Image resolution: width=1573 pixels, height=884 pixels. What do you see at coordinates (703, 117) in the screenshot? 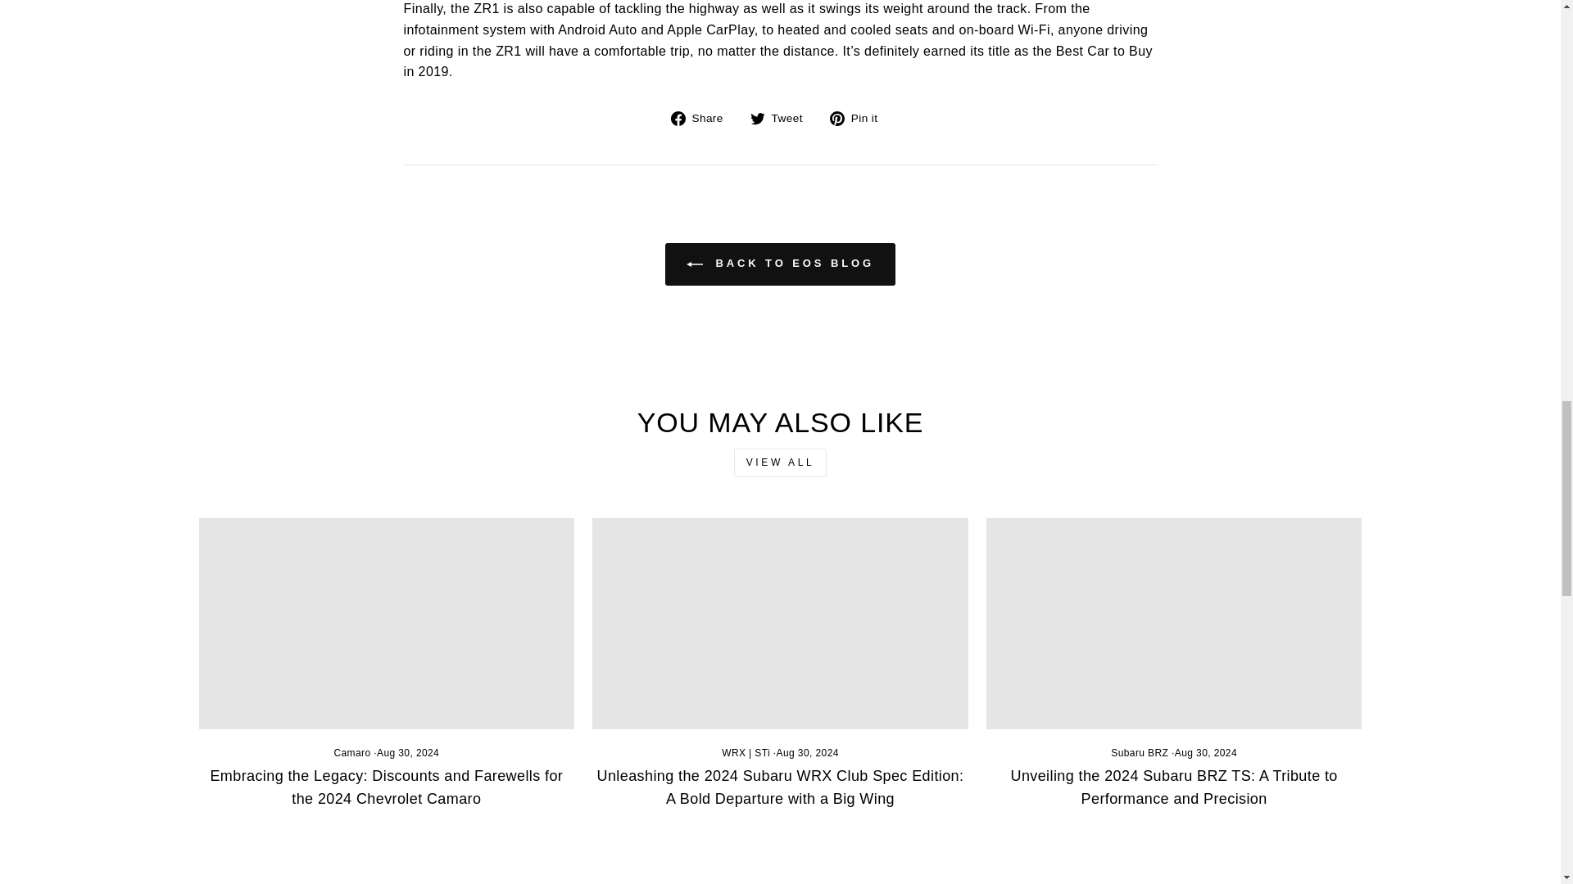
I see `Share on Facebook` at bounding box center [703, 117].